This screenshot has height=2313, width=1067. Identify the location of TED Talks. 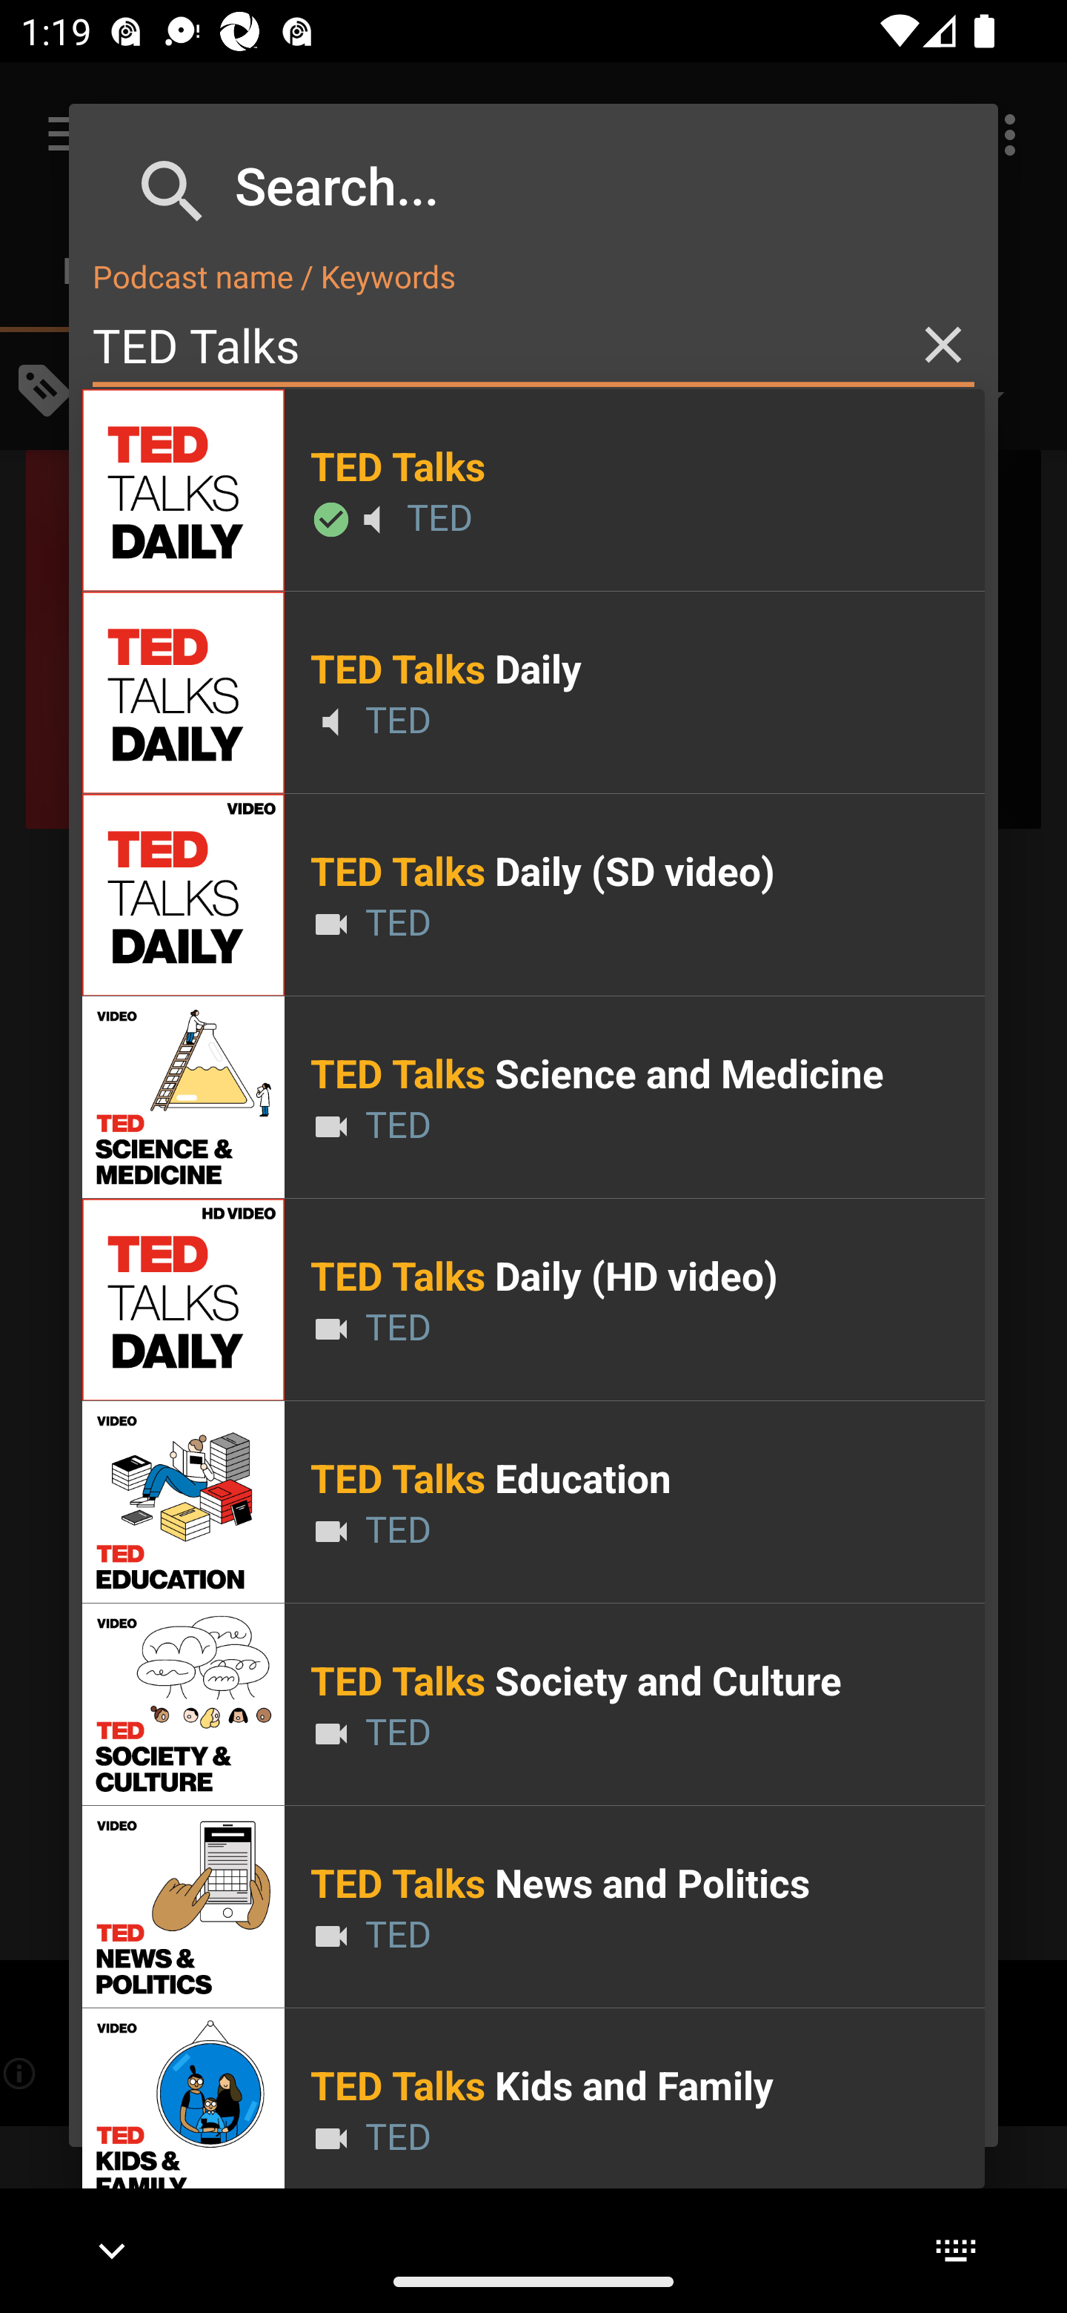
(533, 345).